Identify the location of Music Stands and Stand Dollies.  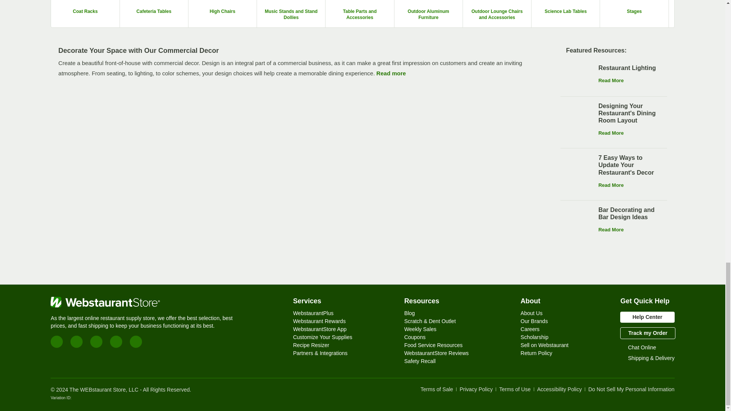
(291, 14).